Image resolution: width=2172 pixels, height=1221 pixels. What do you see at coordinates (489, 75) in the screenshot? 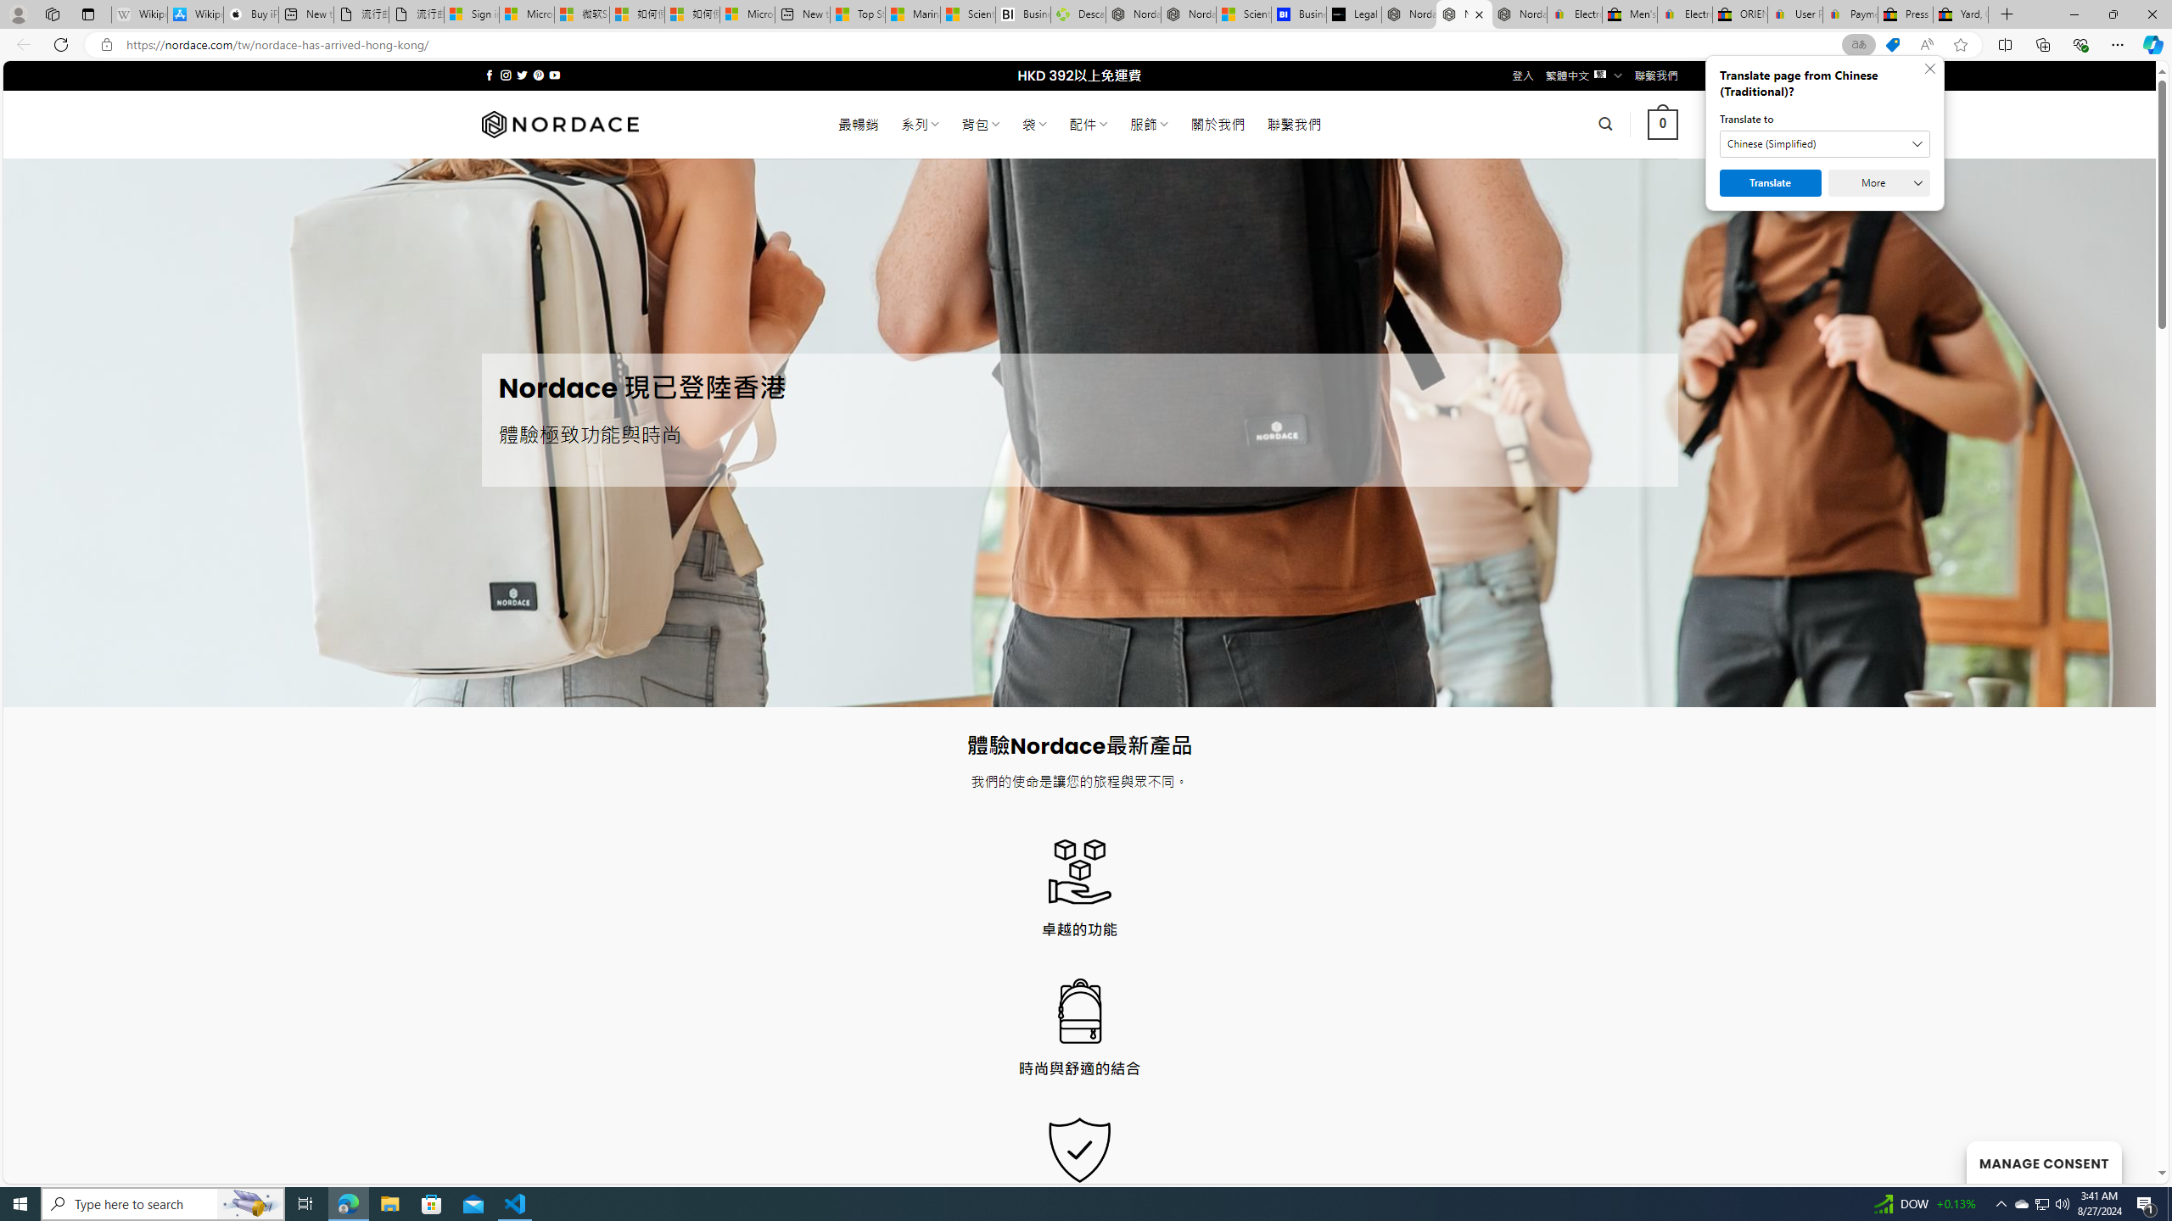
I see `Follow on Facebook` at bounding box center [489, 75].